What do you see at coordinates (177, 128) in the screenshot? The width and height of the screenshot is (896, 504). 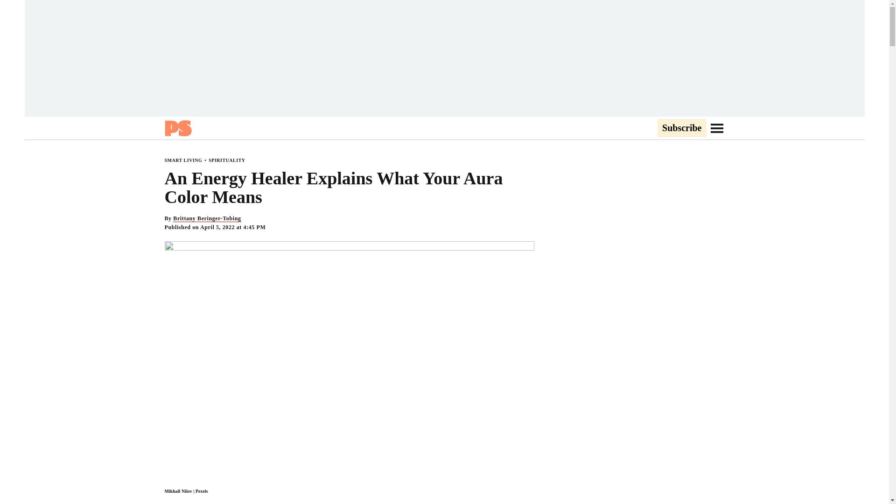 I see `Popsugar` at bounding box center [177, 128].